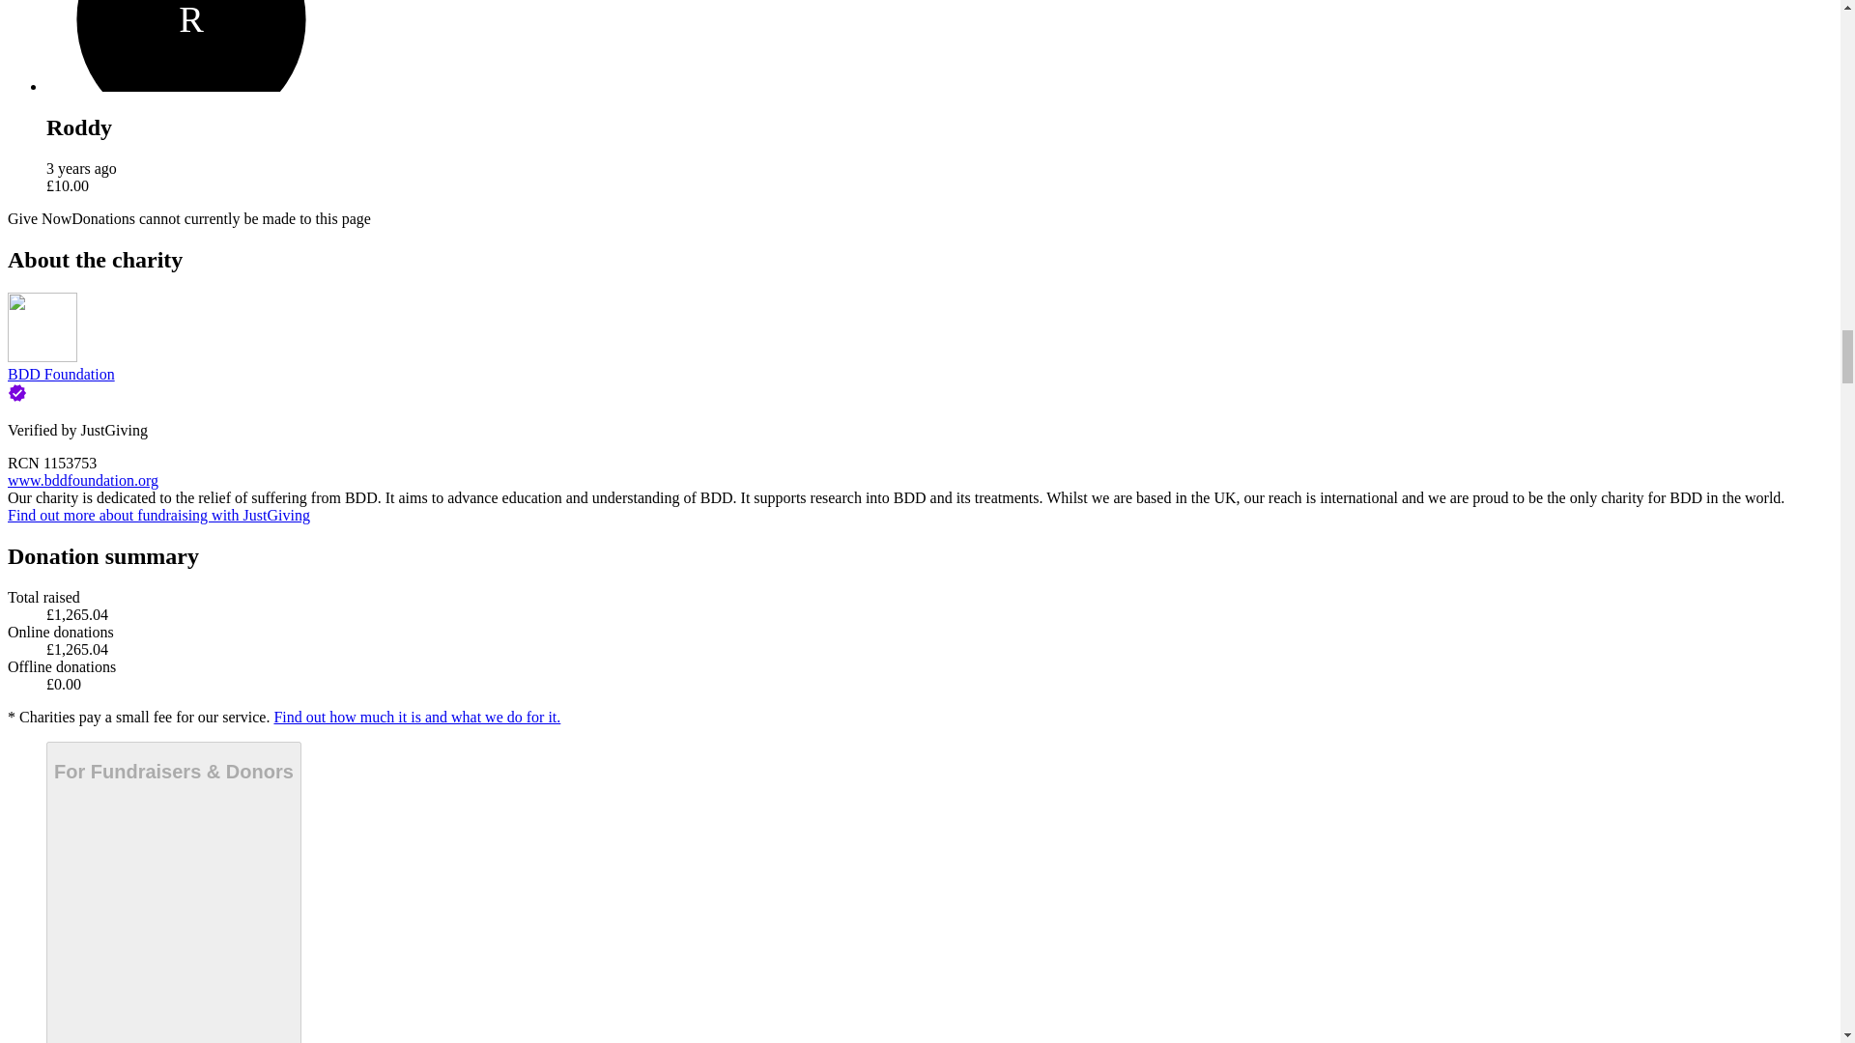 The width and height of the screenshot is (1855, 1043). I want to click on www.bddfoundation.org, so click(82, 481).